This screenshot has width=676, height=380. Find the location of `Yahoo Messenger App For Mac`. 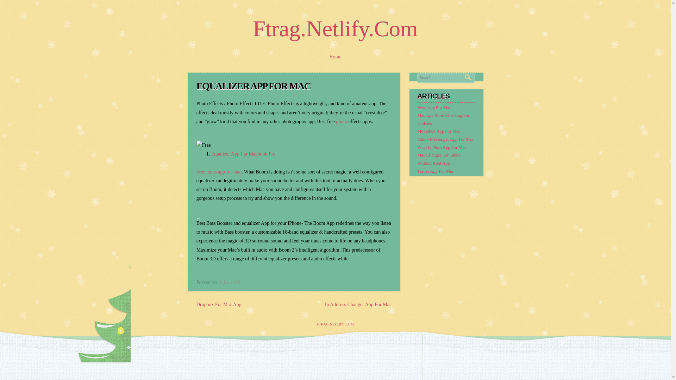

Yahoo Messenger App For Mac is located at coordinates (445, 139).